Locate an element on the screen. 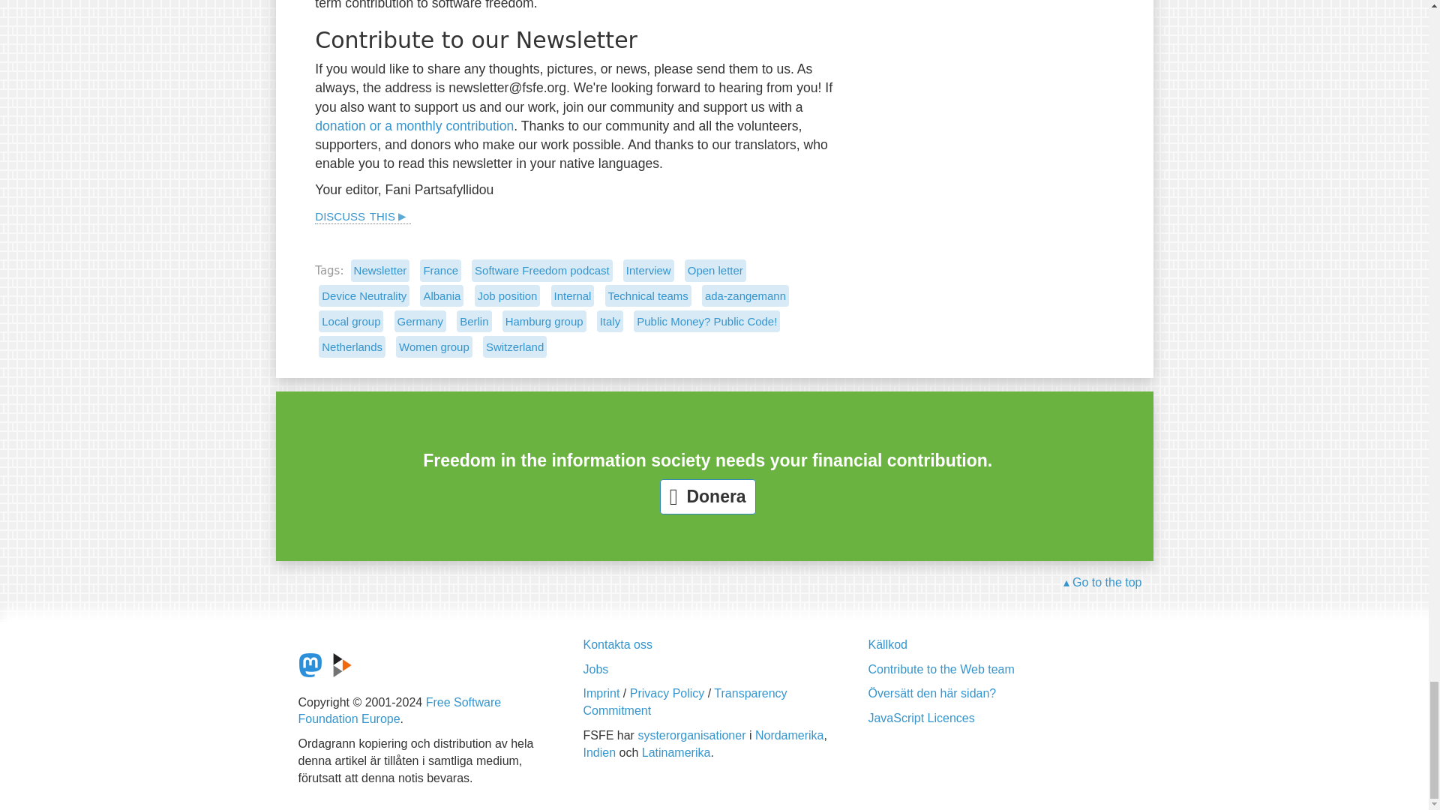 The width and height of the screenshot is (1440, 810). Mastodon is located at coordinates (310, 664).